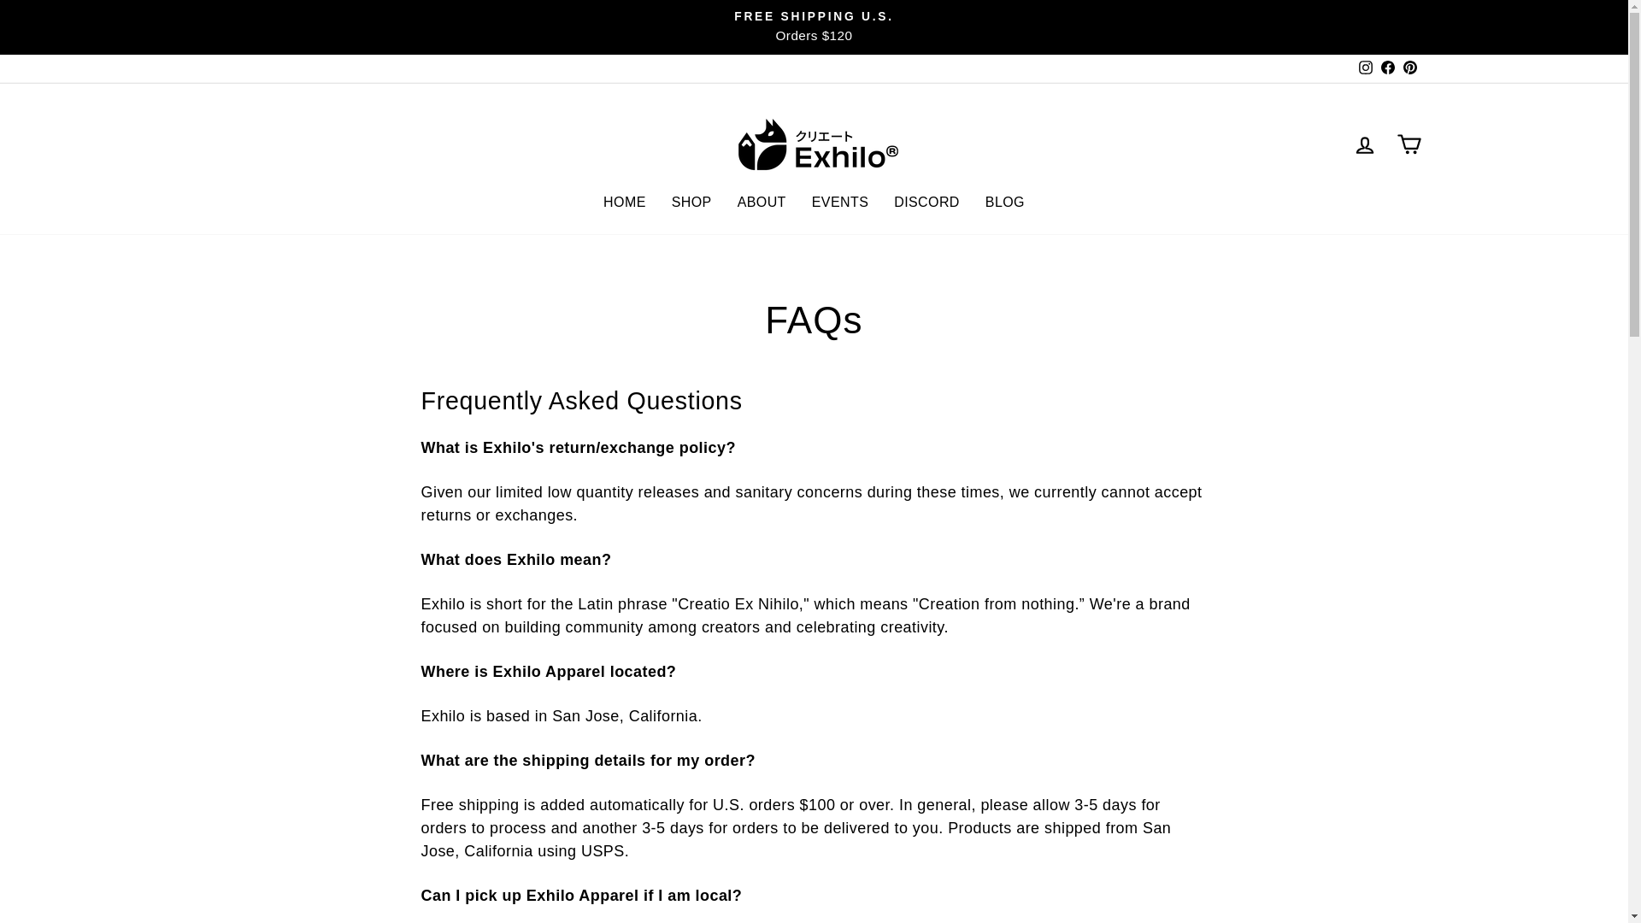 This screenshot has width=1641, height=923. What do you see at coordinates (1386, 68) in the screenshot?
I see `Facebook` at bounding box center [1386, 68].